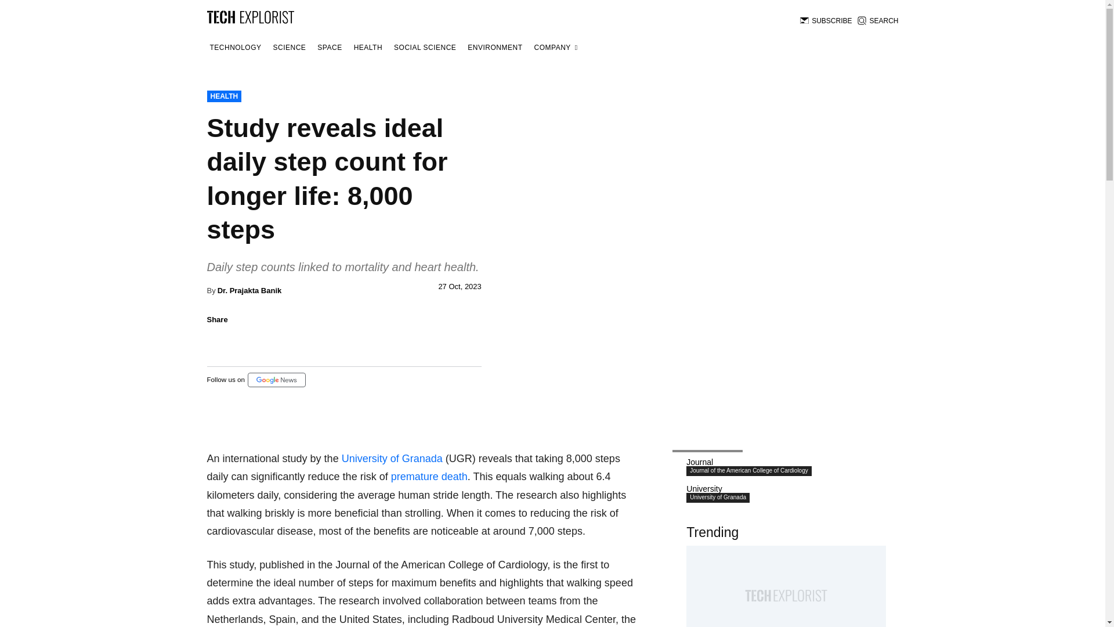  What do you see at coordinates (877, 21) in the screenshot?
I see `SEARCH` at bounding box center [877, 21].